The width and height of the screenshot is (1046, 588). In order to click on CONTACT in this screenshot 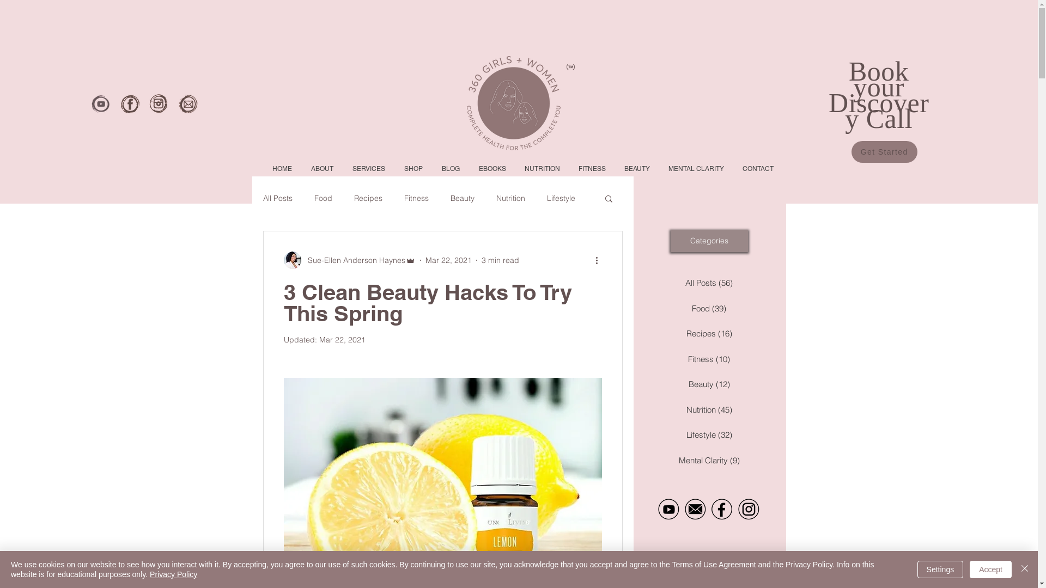, I will do `click(758, 169)`.